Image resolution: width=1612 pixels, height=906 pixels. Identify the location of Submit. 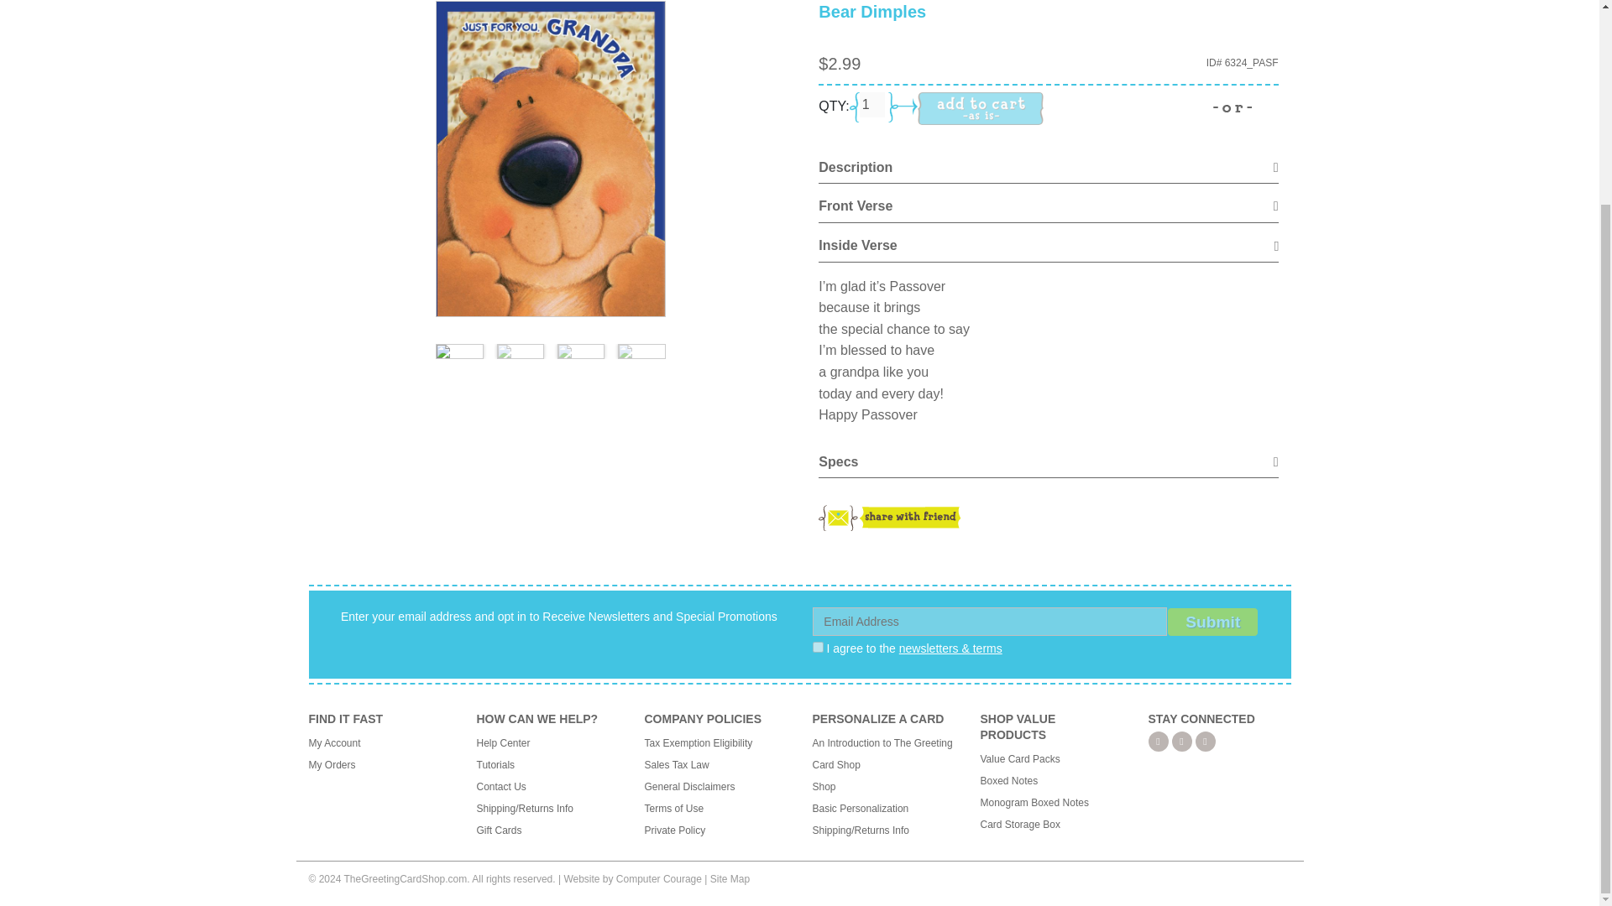
(1212, 622).